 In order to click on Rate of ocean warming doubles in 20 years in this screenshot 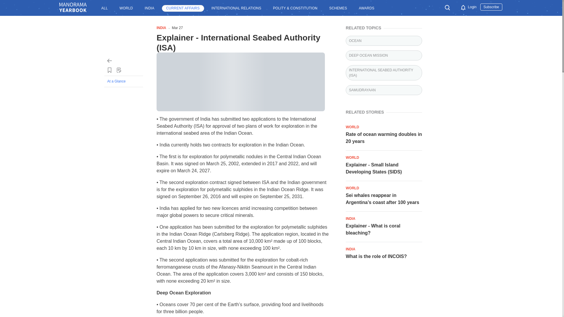, I will do `click(384, 138)`.